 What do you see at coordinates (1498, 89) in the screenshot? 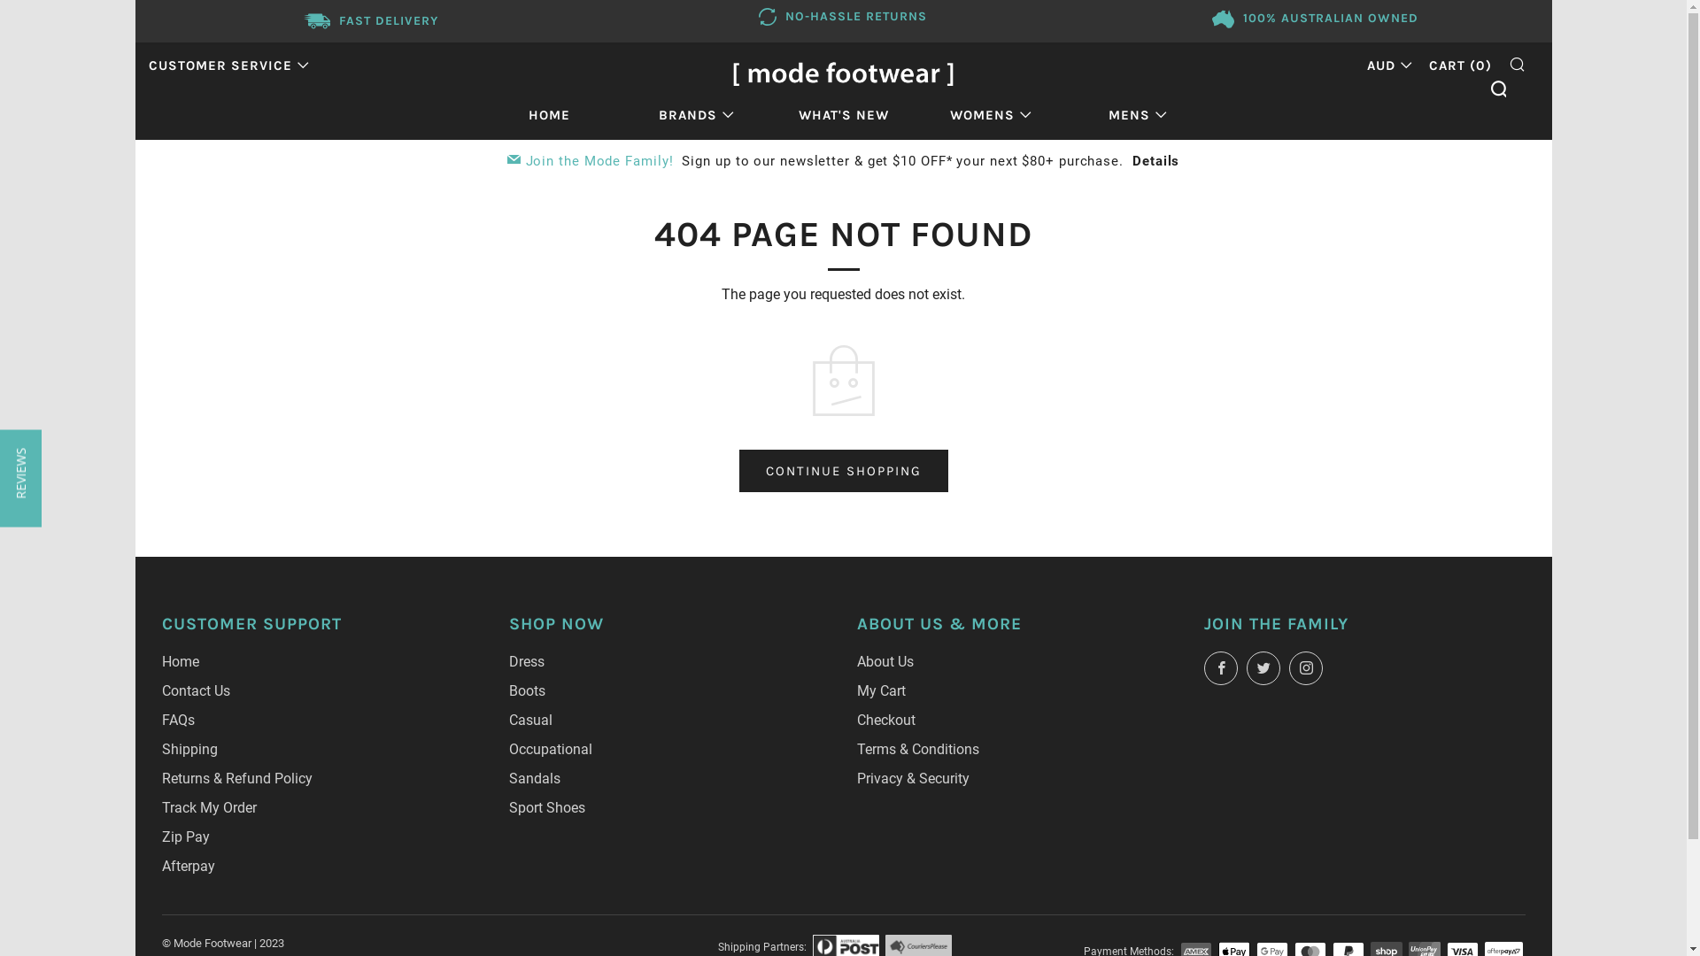
I see `Search` at bounding box center [1498, 89].